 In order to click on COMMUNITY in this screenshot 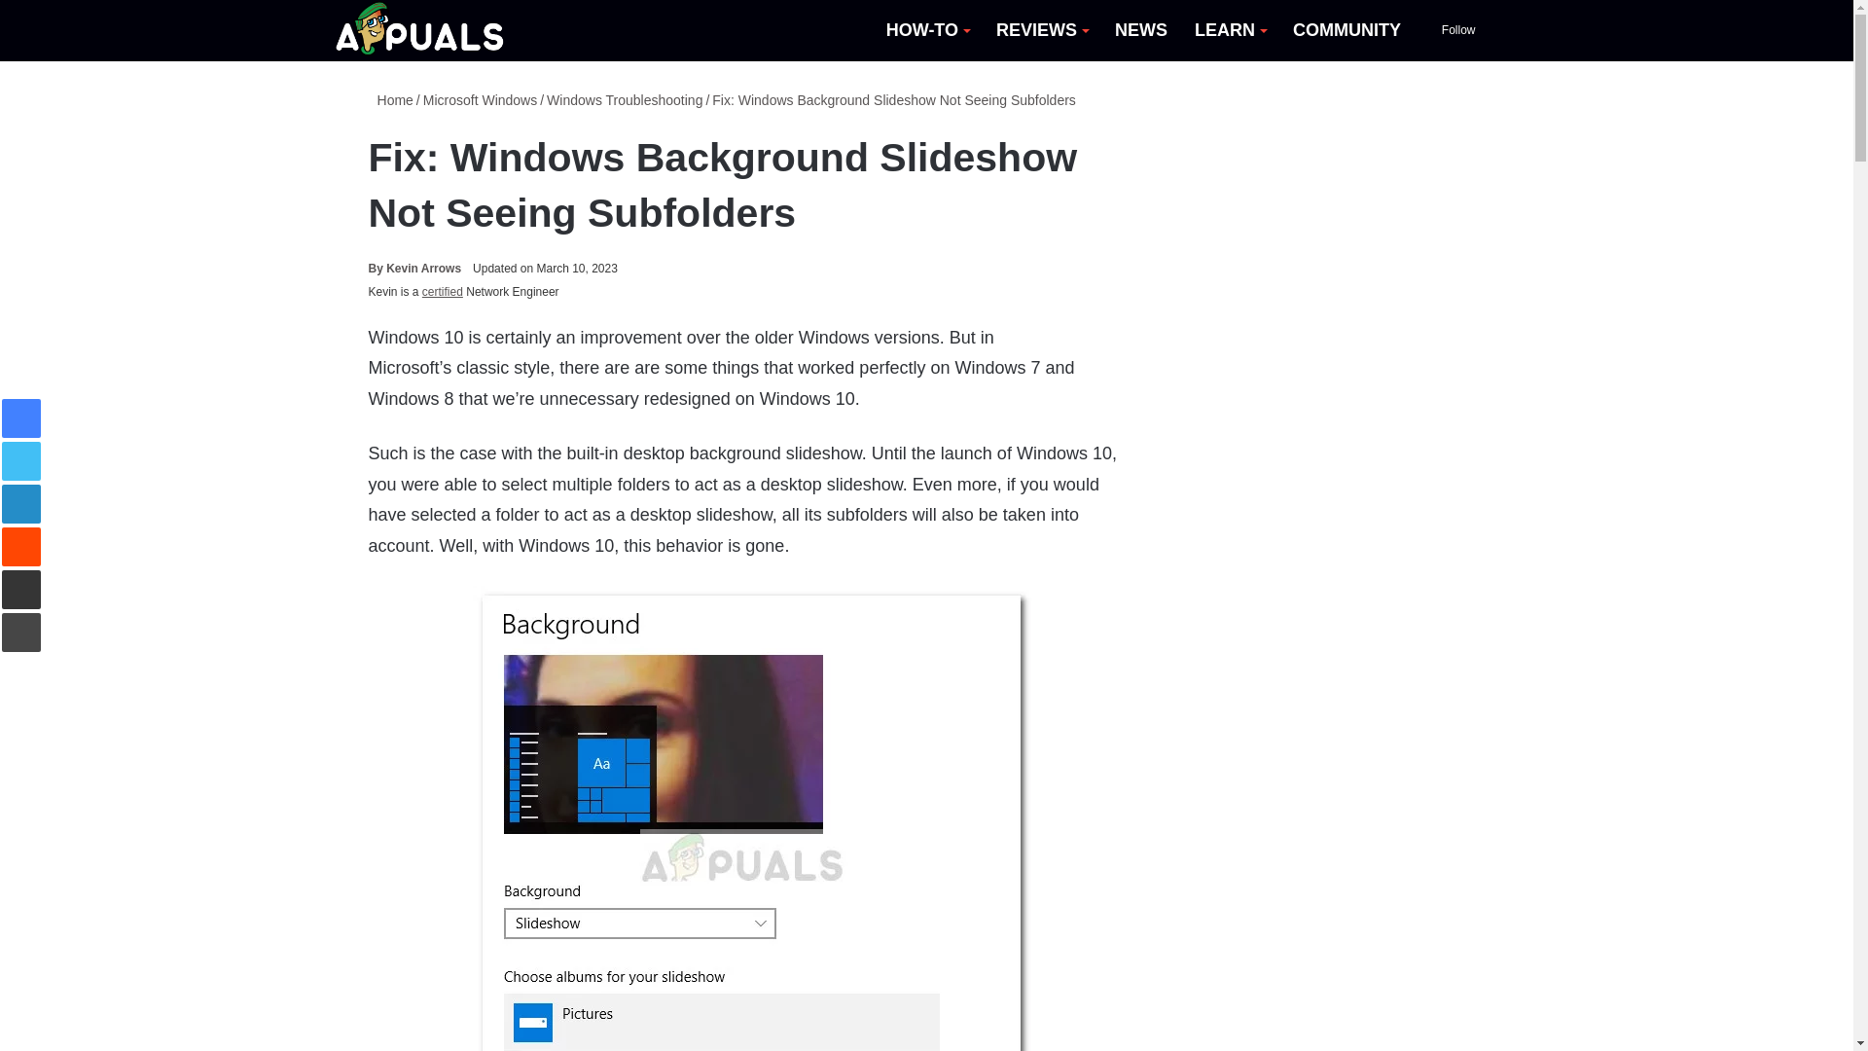, I will do `click(1347, 30)`.